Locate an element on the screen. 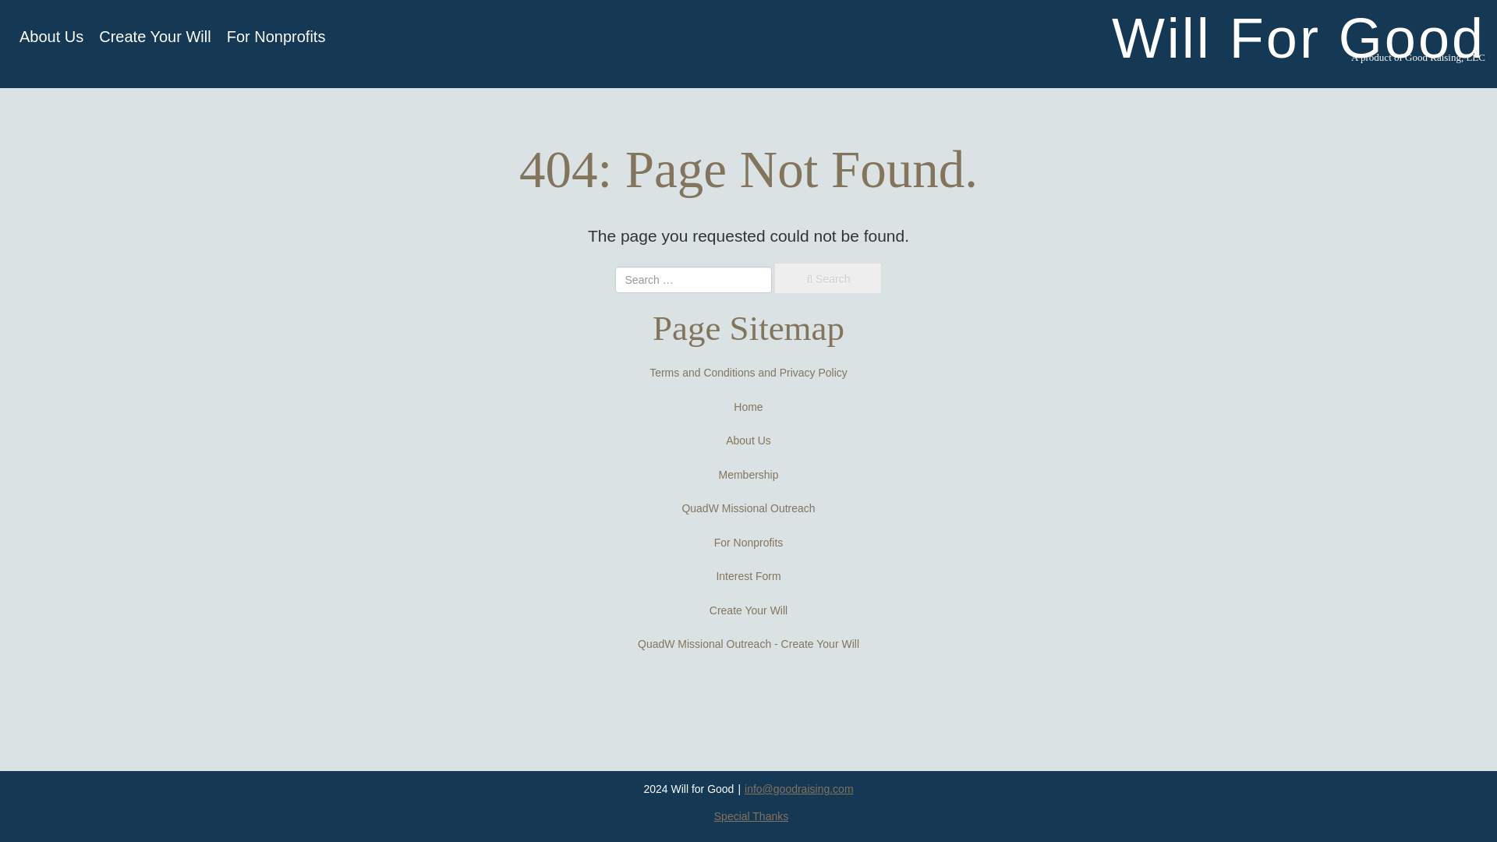  Membership is located at coordinates (748, 474).